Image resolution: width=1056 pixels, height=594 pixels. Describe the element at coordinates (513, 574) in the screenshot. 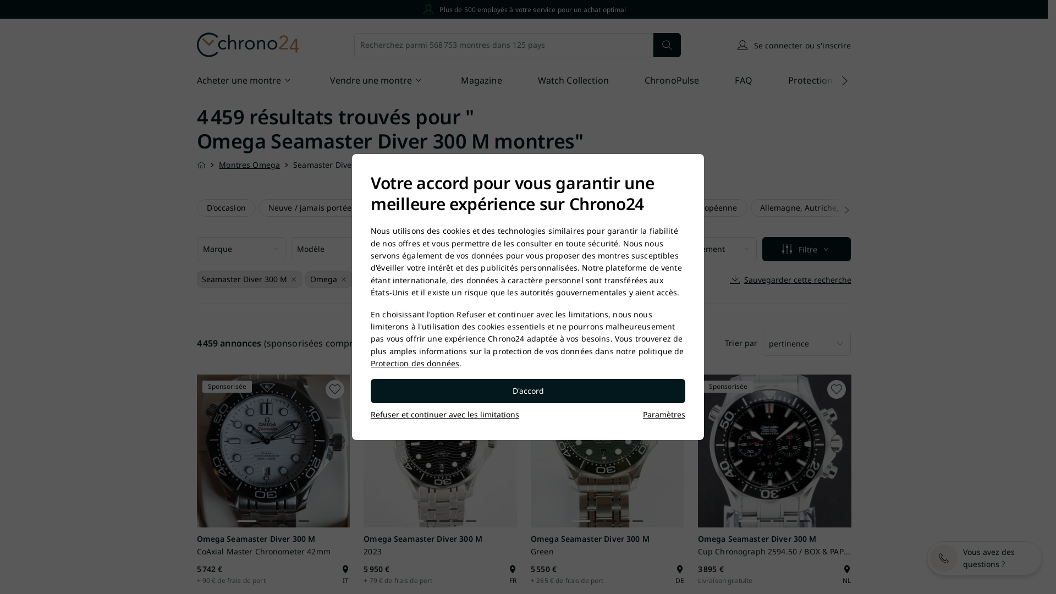

I see `FR` at that location.